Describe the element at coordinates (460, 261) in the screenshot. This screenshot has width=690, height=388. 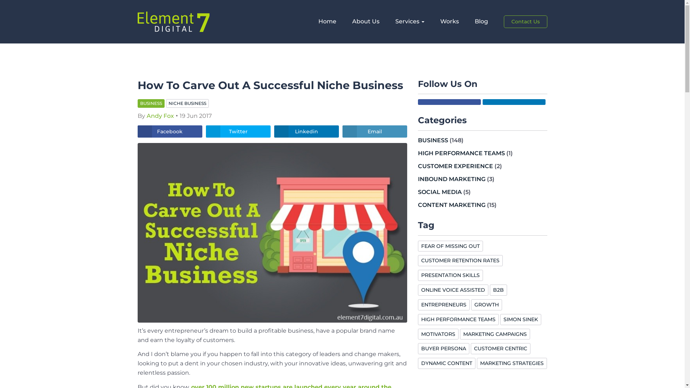
I see `CUSTOMER RETENTION RATES` at that location.